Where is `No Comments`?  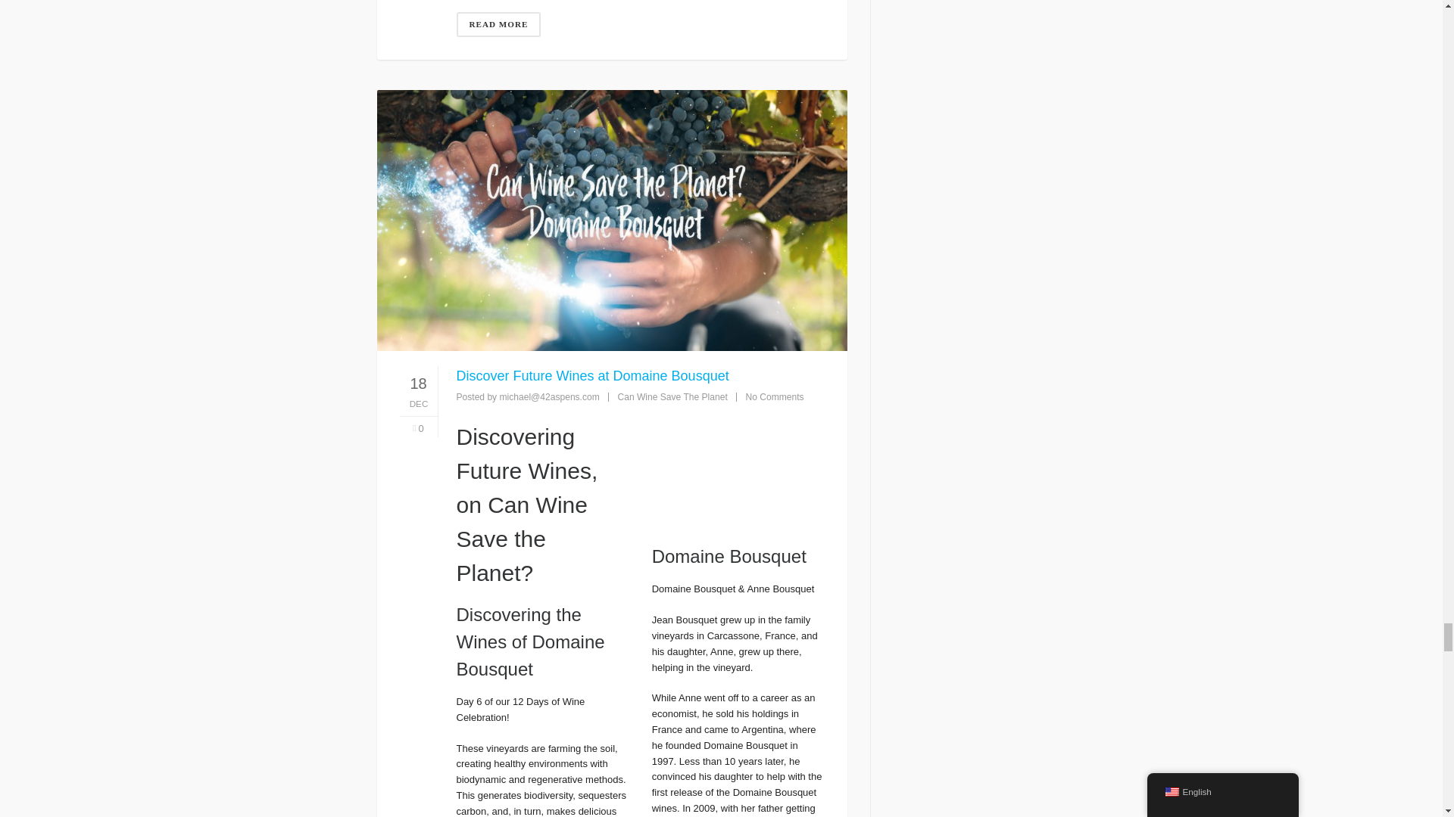 No Comments is located at coordinates (774, 397).